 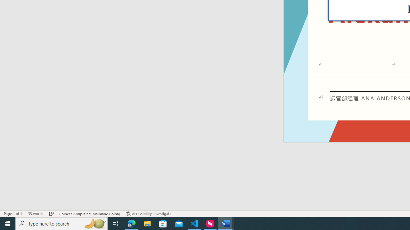 I want to click on Language Chinese (Simplified, Mainland China), so click(x=90, y=213).